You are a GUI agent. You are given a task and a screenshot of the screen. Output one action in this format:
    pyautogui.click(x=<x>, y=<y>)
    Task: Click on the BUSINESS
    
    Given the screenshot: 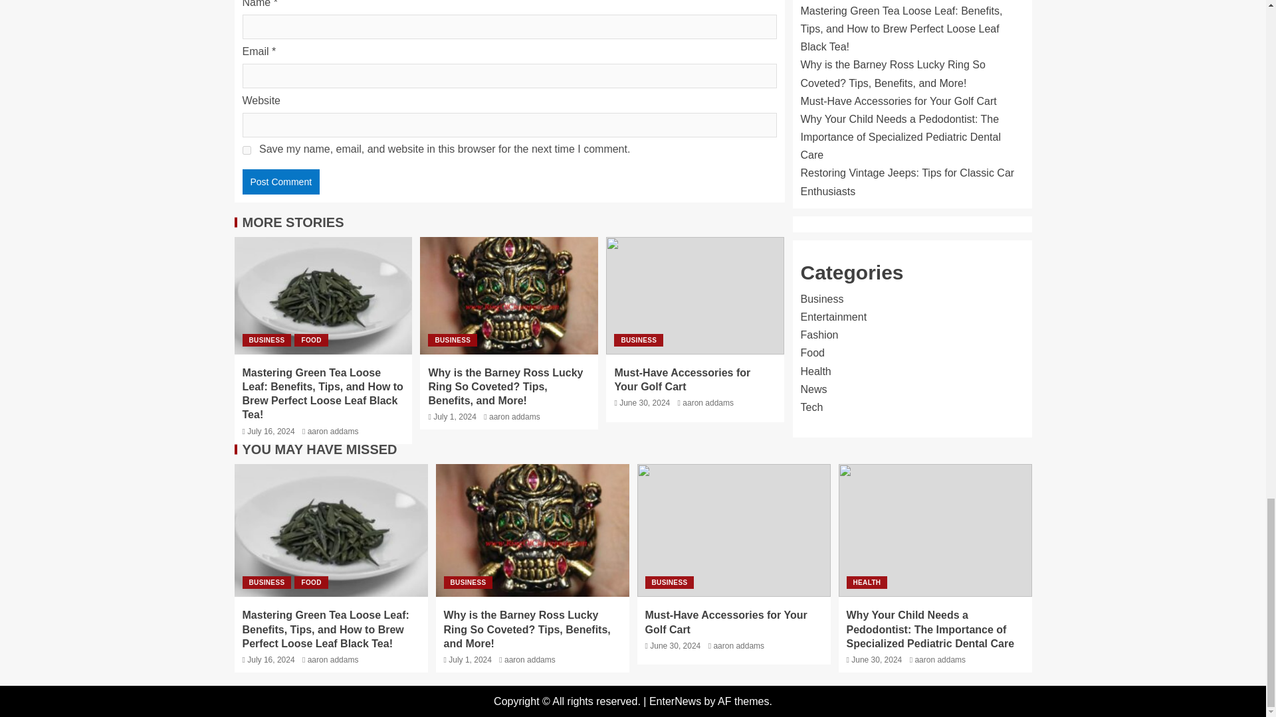 What is the action you would take?
    pyautogui.click(x=638, y=340)
    